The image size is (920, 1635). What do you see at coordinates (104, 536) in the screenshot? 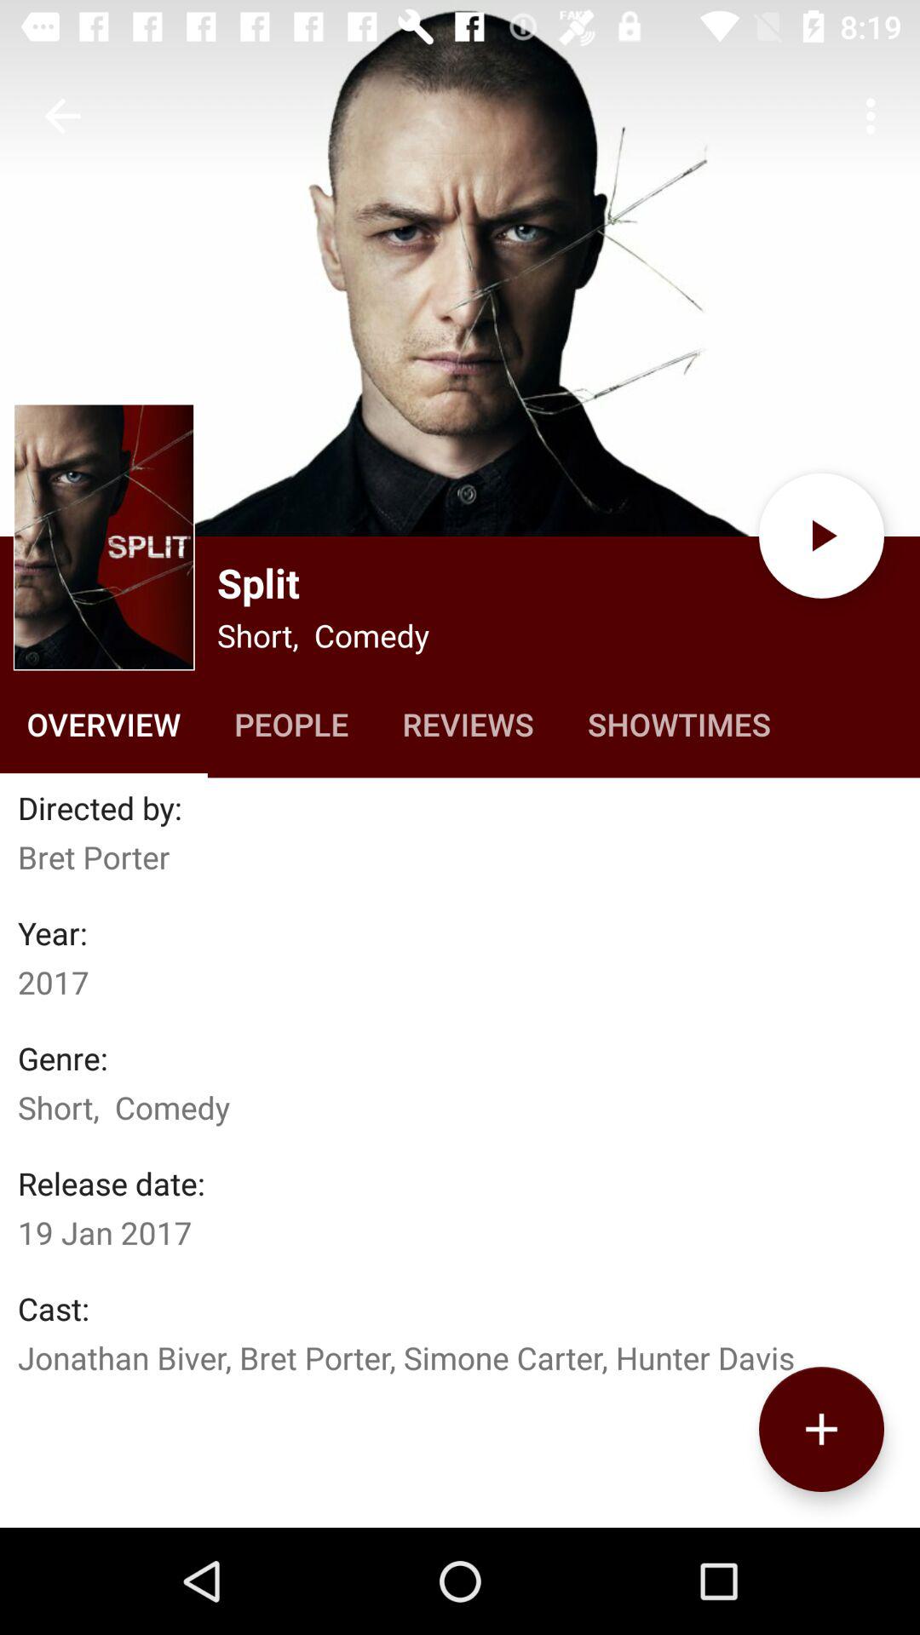
I see `enlarge image` at bounding box center [104, 536].